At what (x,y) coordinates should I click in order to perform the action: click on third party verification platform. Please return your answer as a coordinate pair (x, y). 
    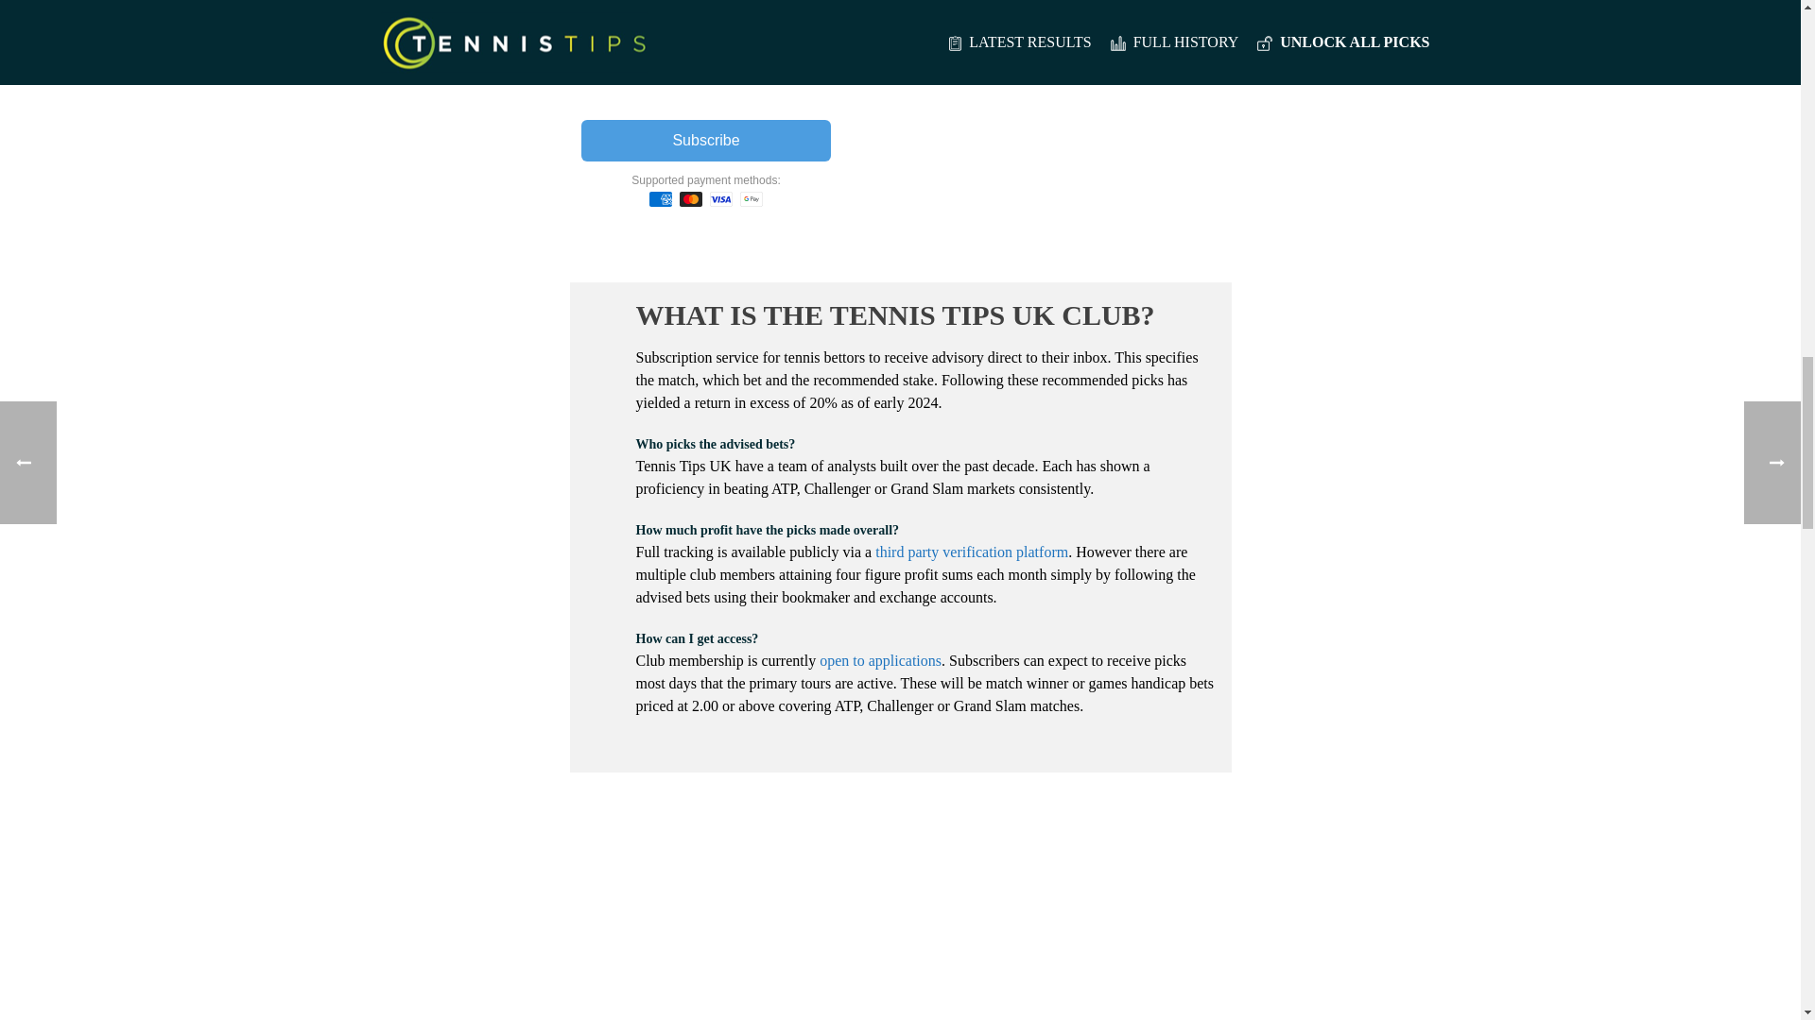
    Looking at the image, I should click on (972, 552).